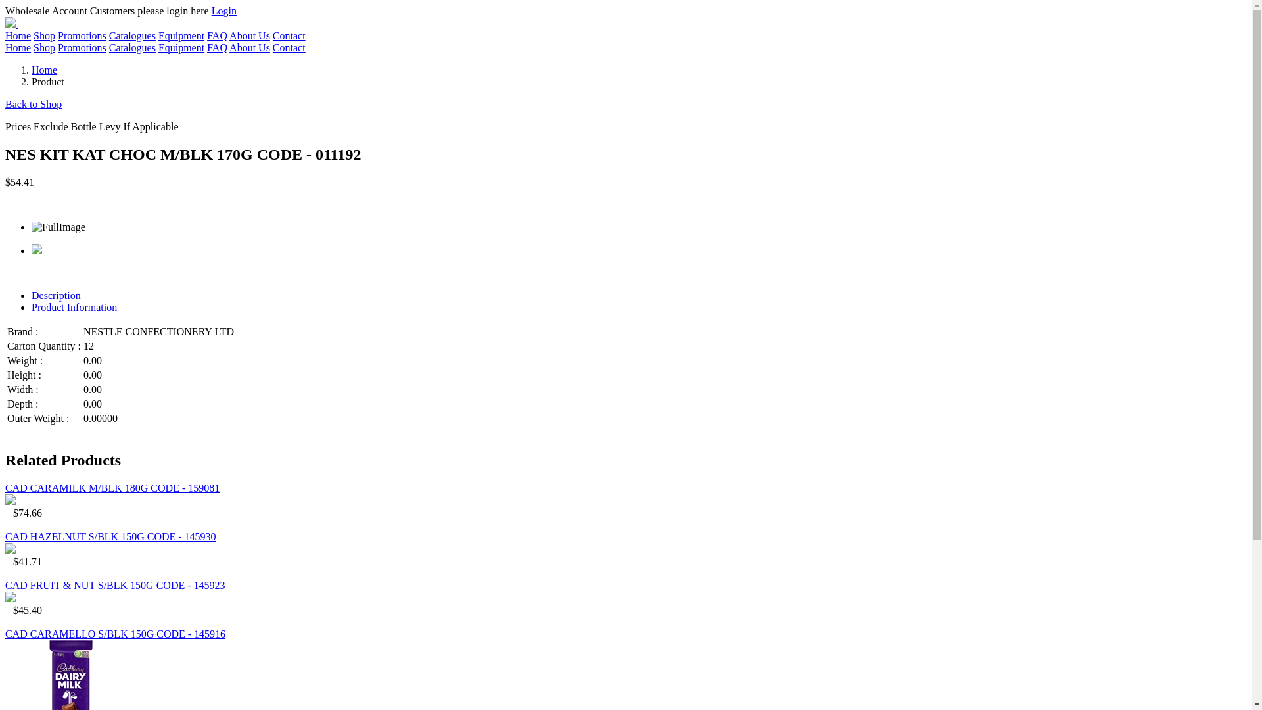  Describe the element at coordinates (224, 11) in the screenshot. I see `Login` at that location.